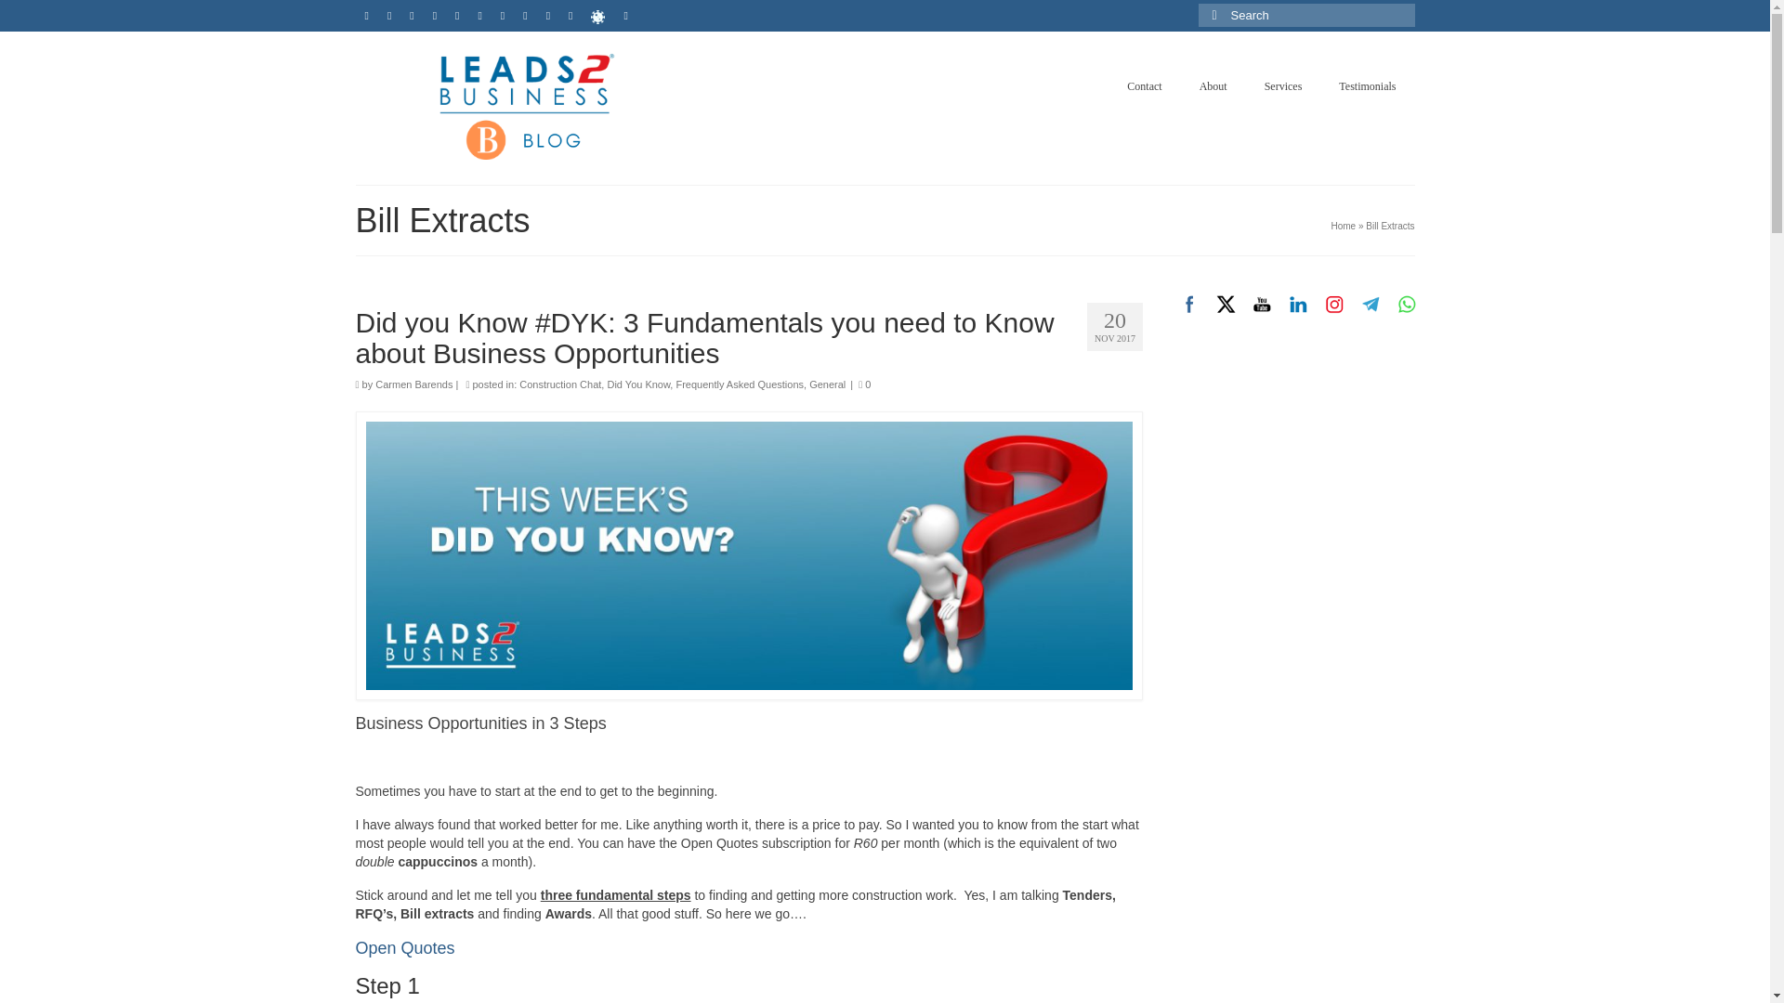 This screenshot has height=1003, width=1784. What do you see at coordinates (1189, 303) in the screenshot?
I see `Facebook` at bounding box center [1189, 303].